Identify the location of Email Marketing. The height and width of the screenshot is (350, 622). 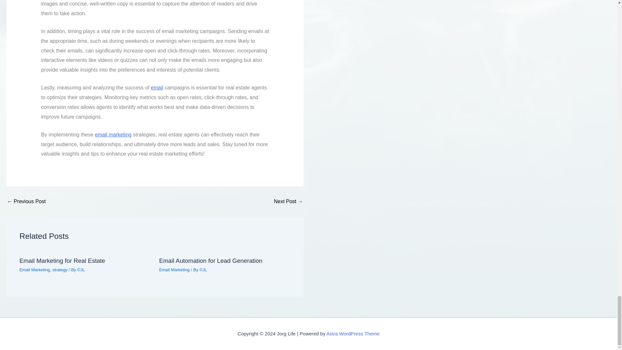
(34, 270).